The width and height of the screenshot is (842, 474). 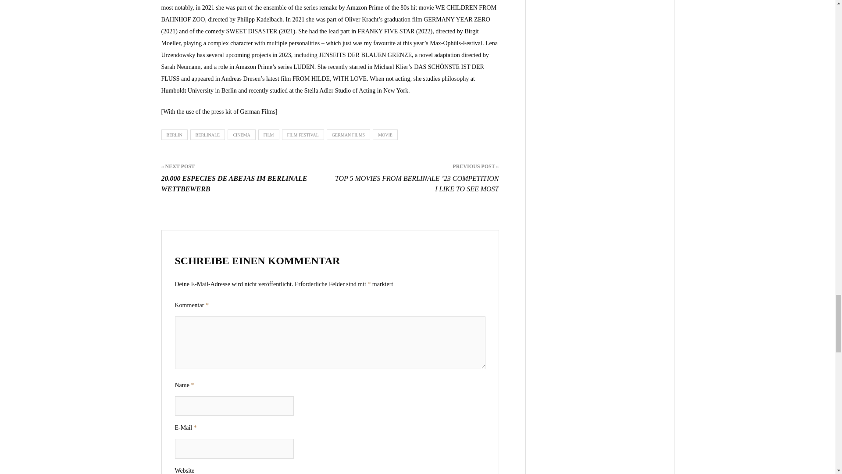 What do you see at coordinates (208, 134) in the screenshot?
I see `BERLINALE` at bounding box center [208, 134].